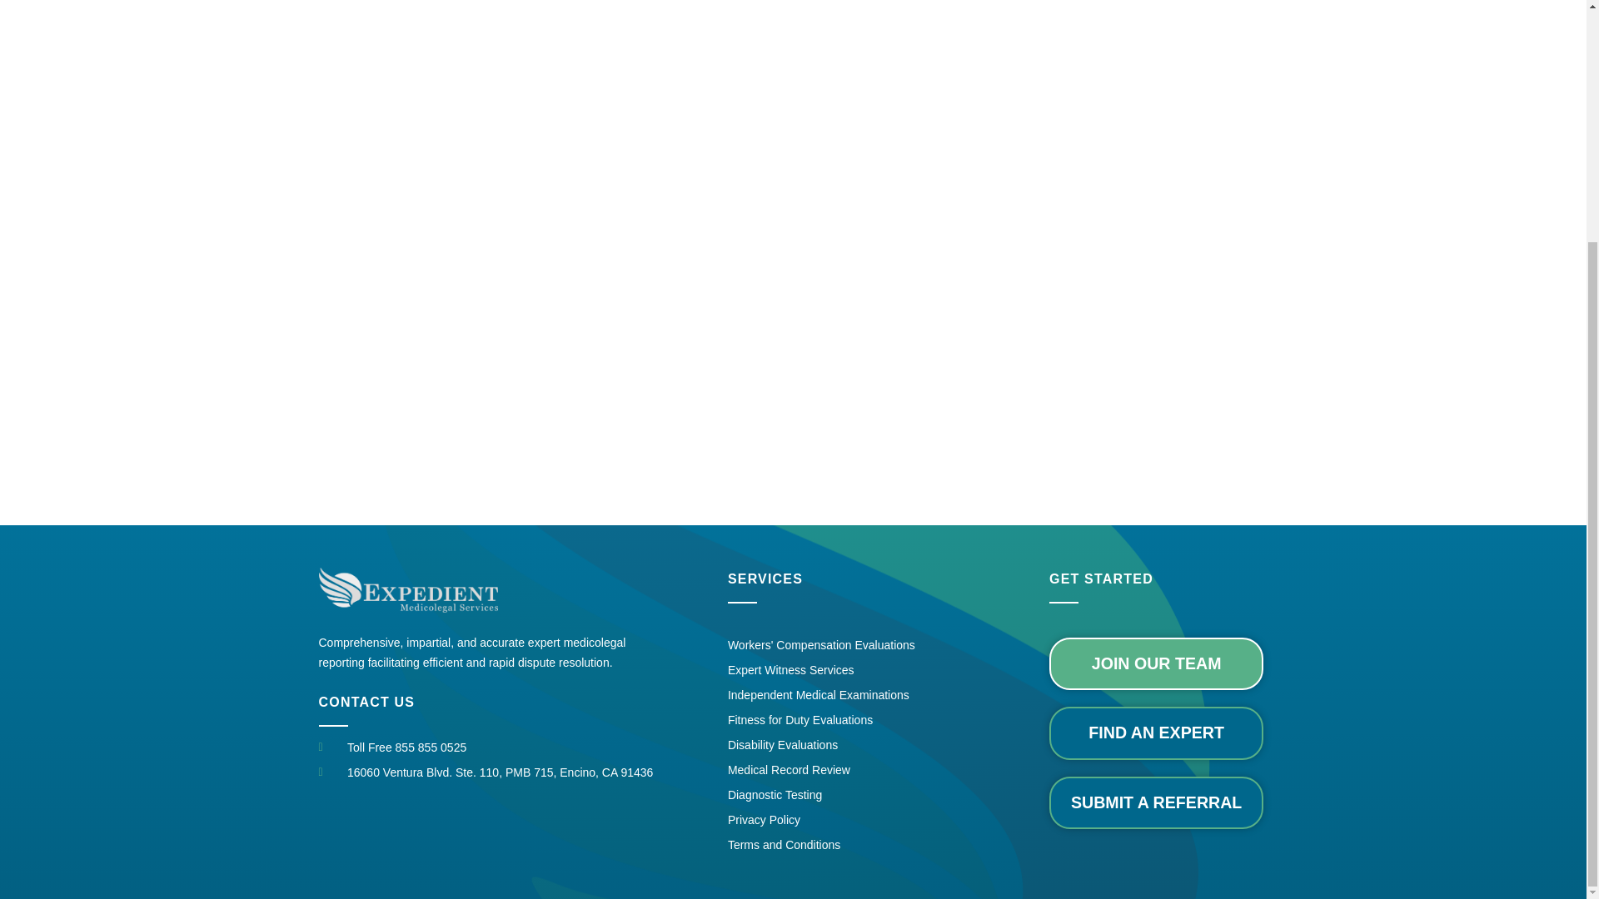  Describe the element at coordinates (821, 819) in the screenshot. I see `Privacy Policy` at that location.